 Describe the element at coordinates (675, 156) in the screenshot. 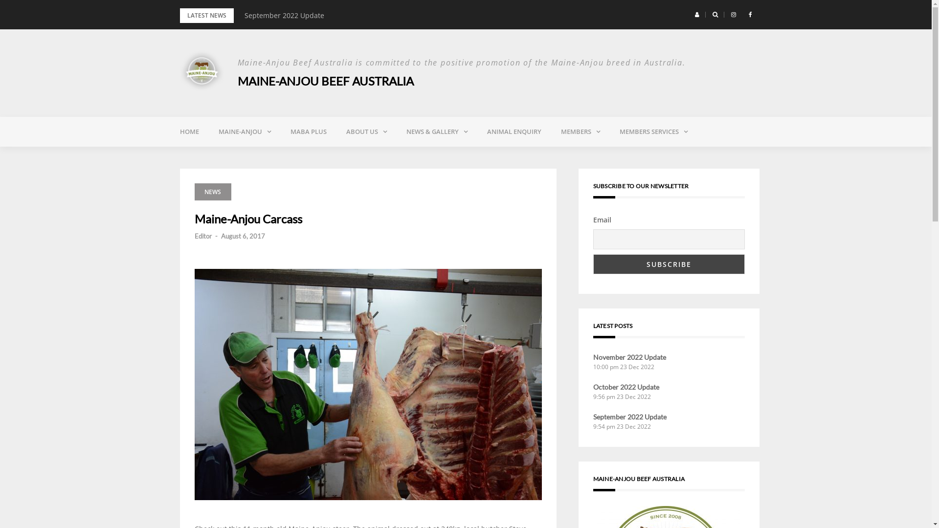

I see `Why become a member?` at that location.